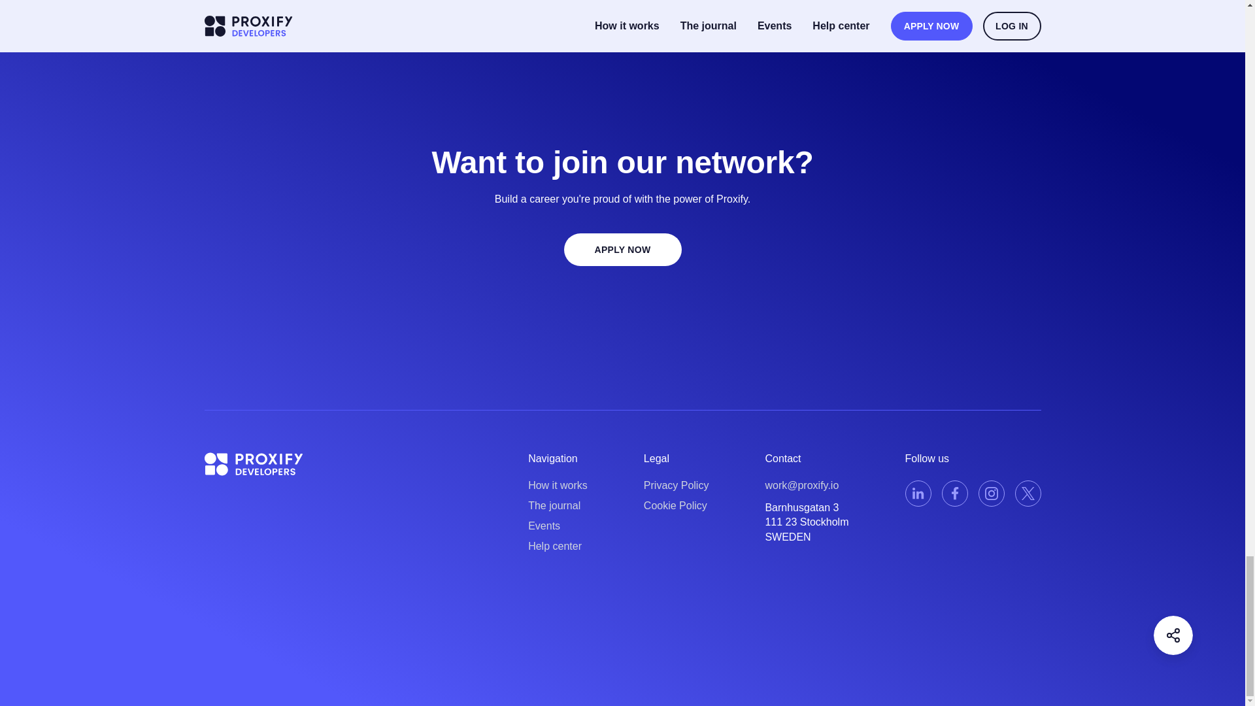 The image size is (1255, 706). What do you see at coordinates (558, 526) in the screenshot?
I see `Events` at bounding box center [558, 526].